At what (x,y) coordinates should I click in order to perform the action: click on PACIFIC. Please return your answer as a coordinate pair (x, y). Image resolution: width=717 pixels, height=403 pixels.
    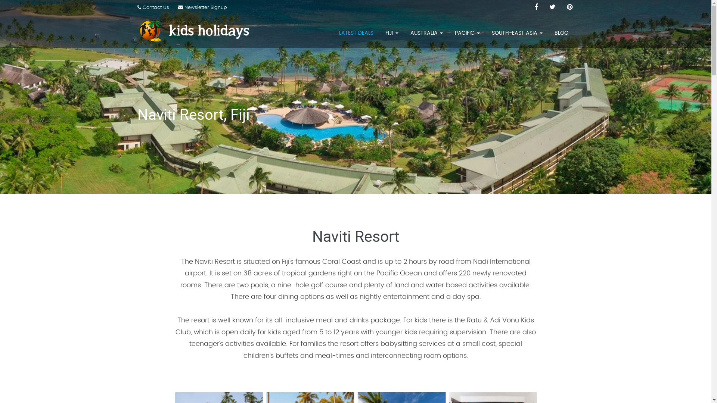
    Looking at the image, I should click on (468, 33).